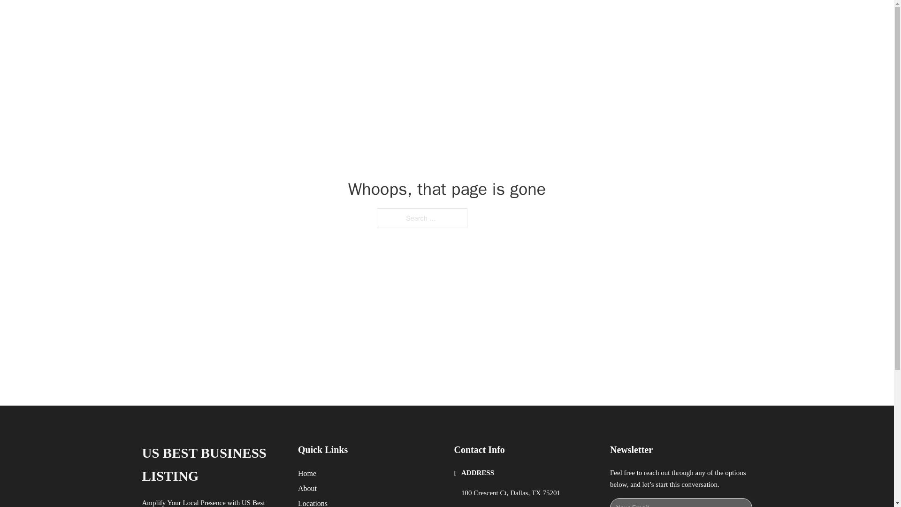  Describe the element at coordinates (569, 18) in the screenshot. I see `HOME` at that location.